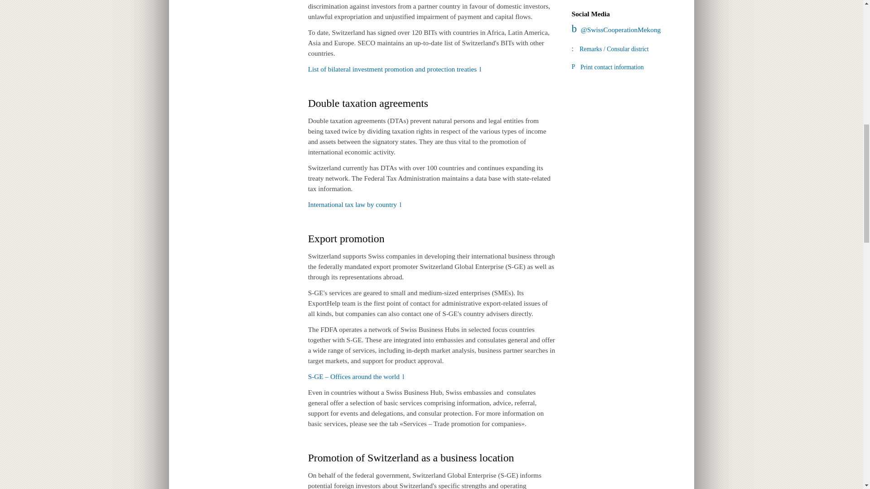  Describe the element at coordinates (354, 204) in the screenshot. I see `External Link` at that location.